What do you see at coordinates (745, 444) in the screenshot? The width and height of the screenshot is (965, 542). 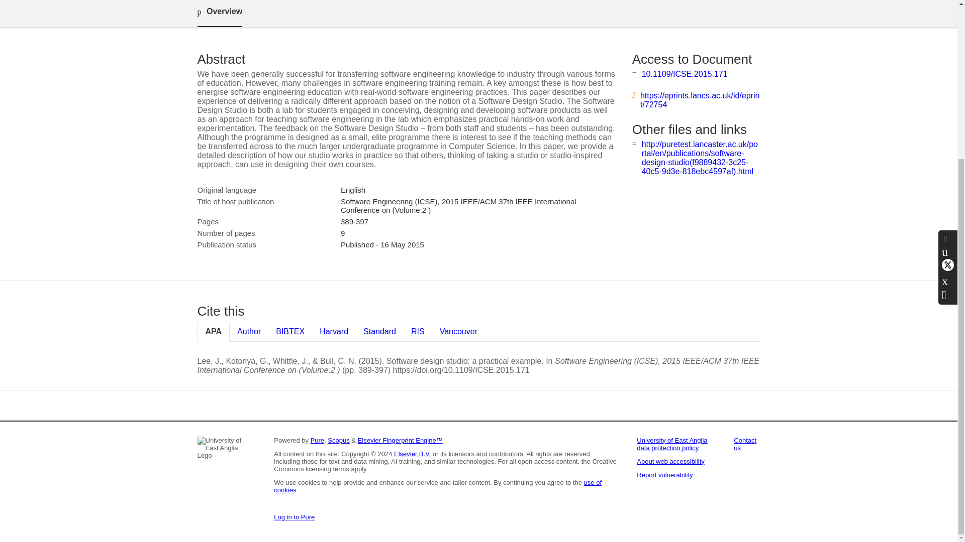 I see `Contact us` at bounding box center [745, 444].